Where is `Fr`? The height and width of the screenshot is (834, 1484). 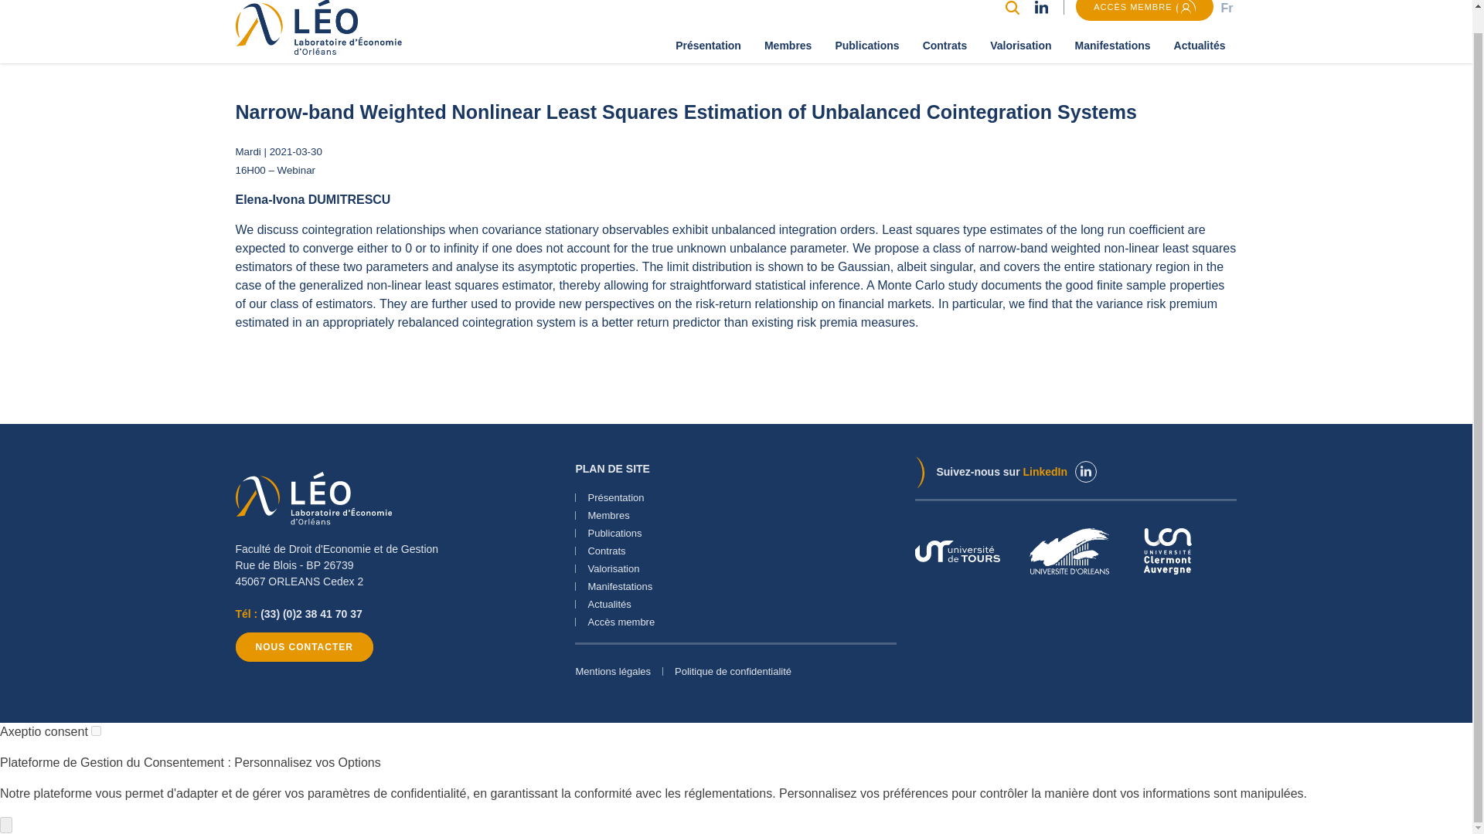 Fr is located at coordinates (1226, 8).